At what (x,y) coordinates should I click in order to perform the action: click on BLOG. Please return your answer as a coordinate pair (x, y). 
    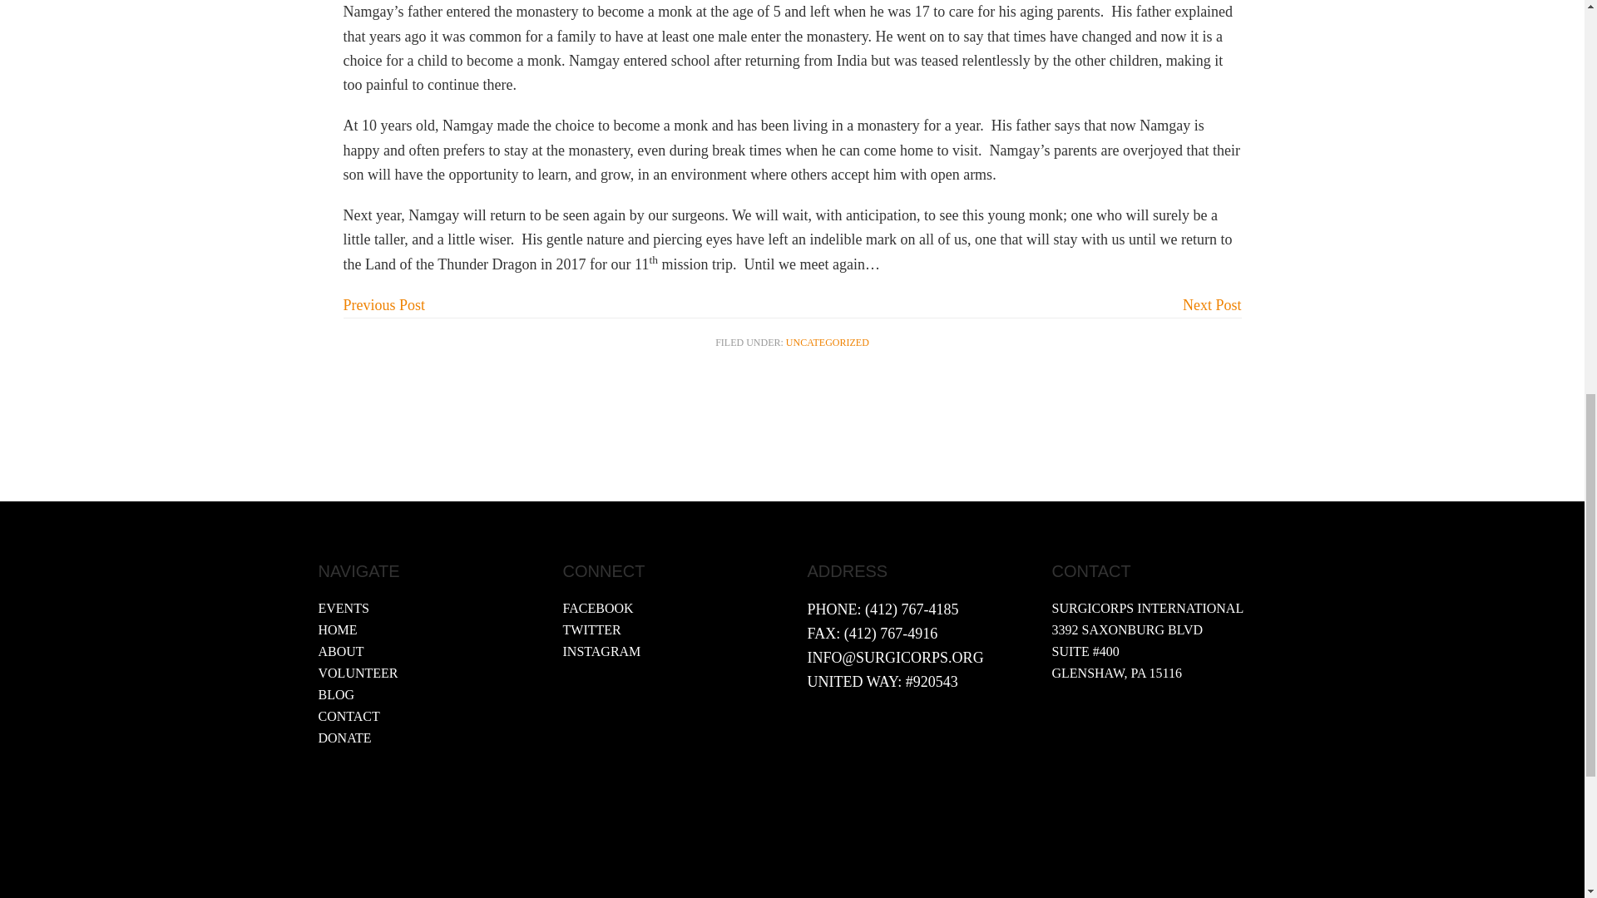
    Looking at the image, I should click on (336, 694).